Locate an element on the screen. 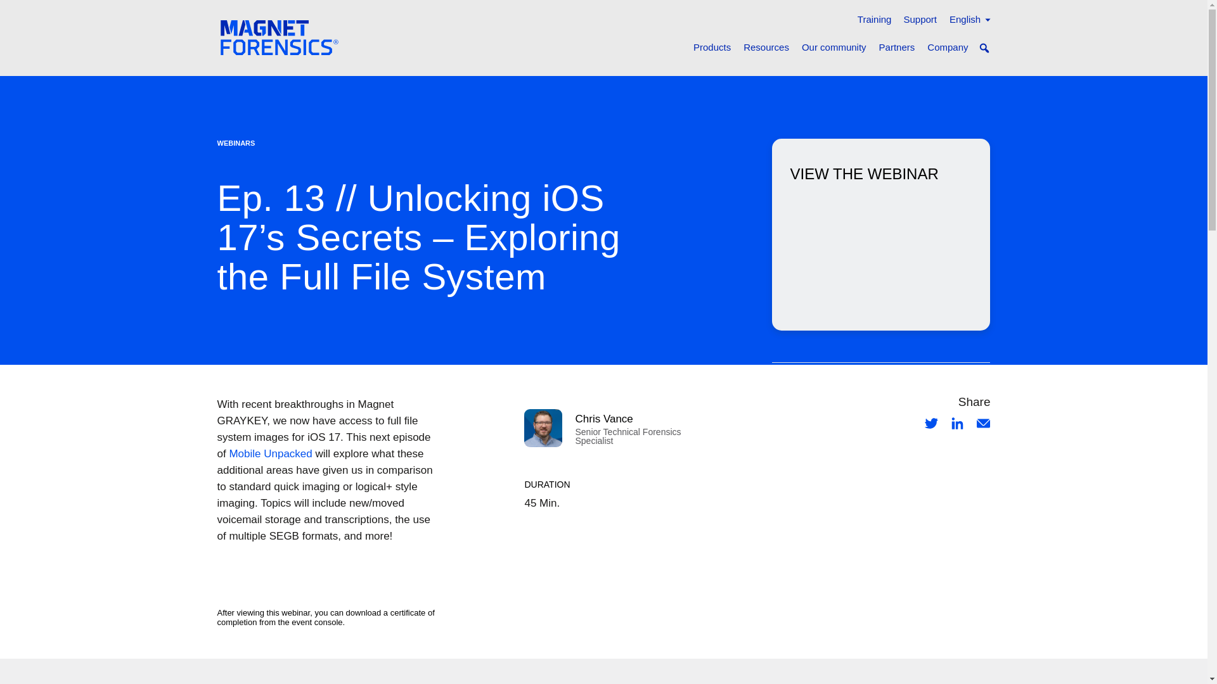 The height and width of the screenshot is (684, 1217). Access the Webinars is located at coordinates (881, 253).